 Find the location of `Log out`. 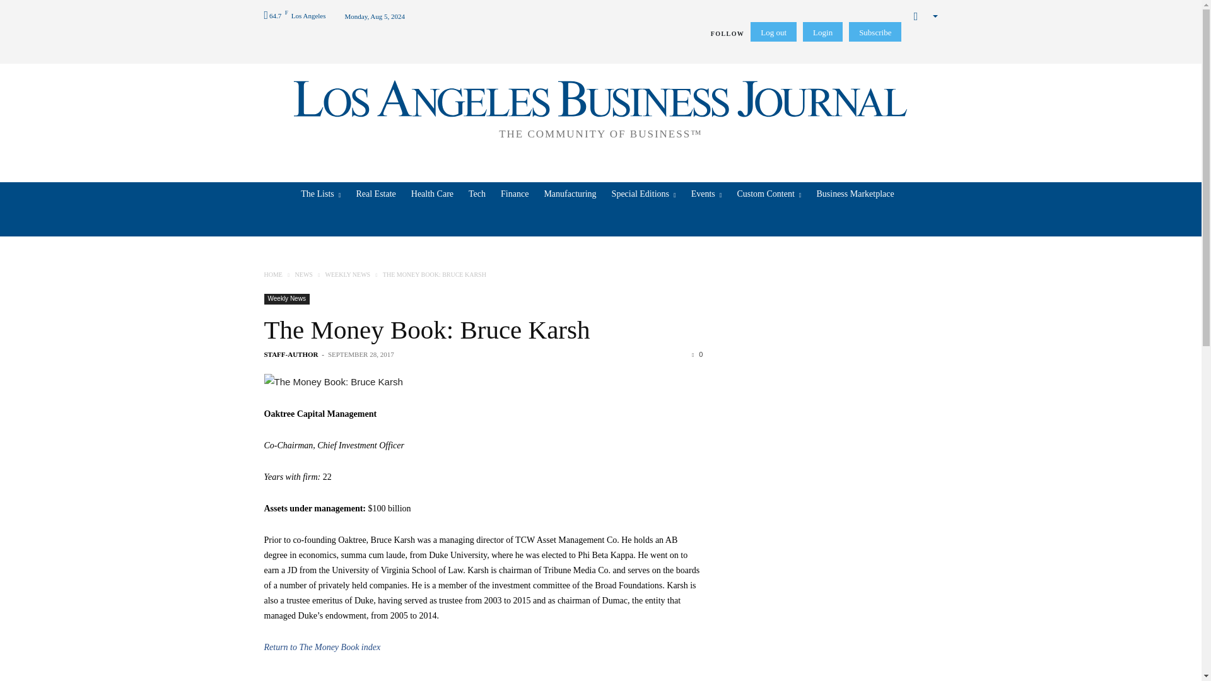

Log out is located at coordinates (773, 32).